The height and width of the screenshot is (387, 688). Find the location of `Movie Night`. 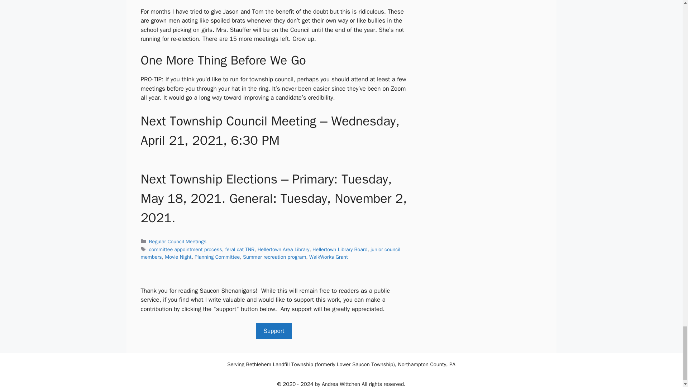

Movie Night is located at coordinates (178, 257).